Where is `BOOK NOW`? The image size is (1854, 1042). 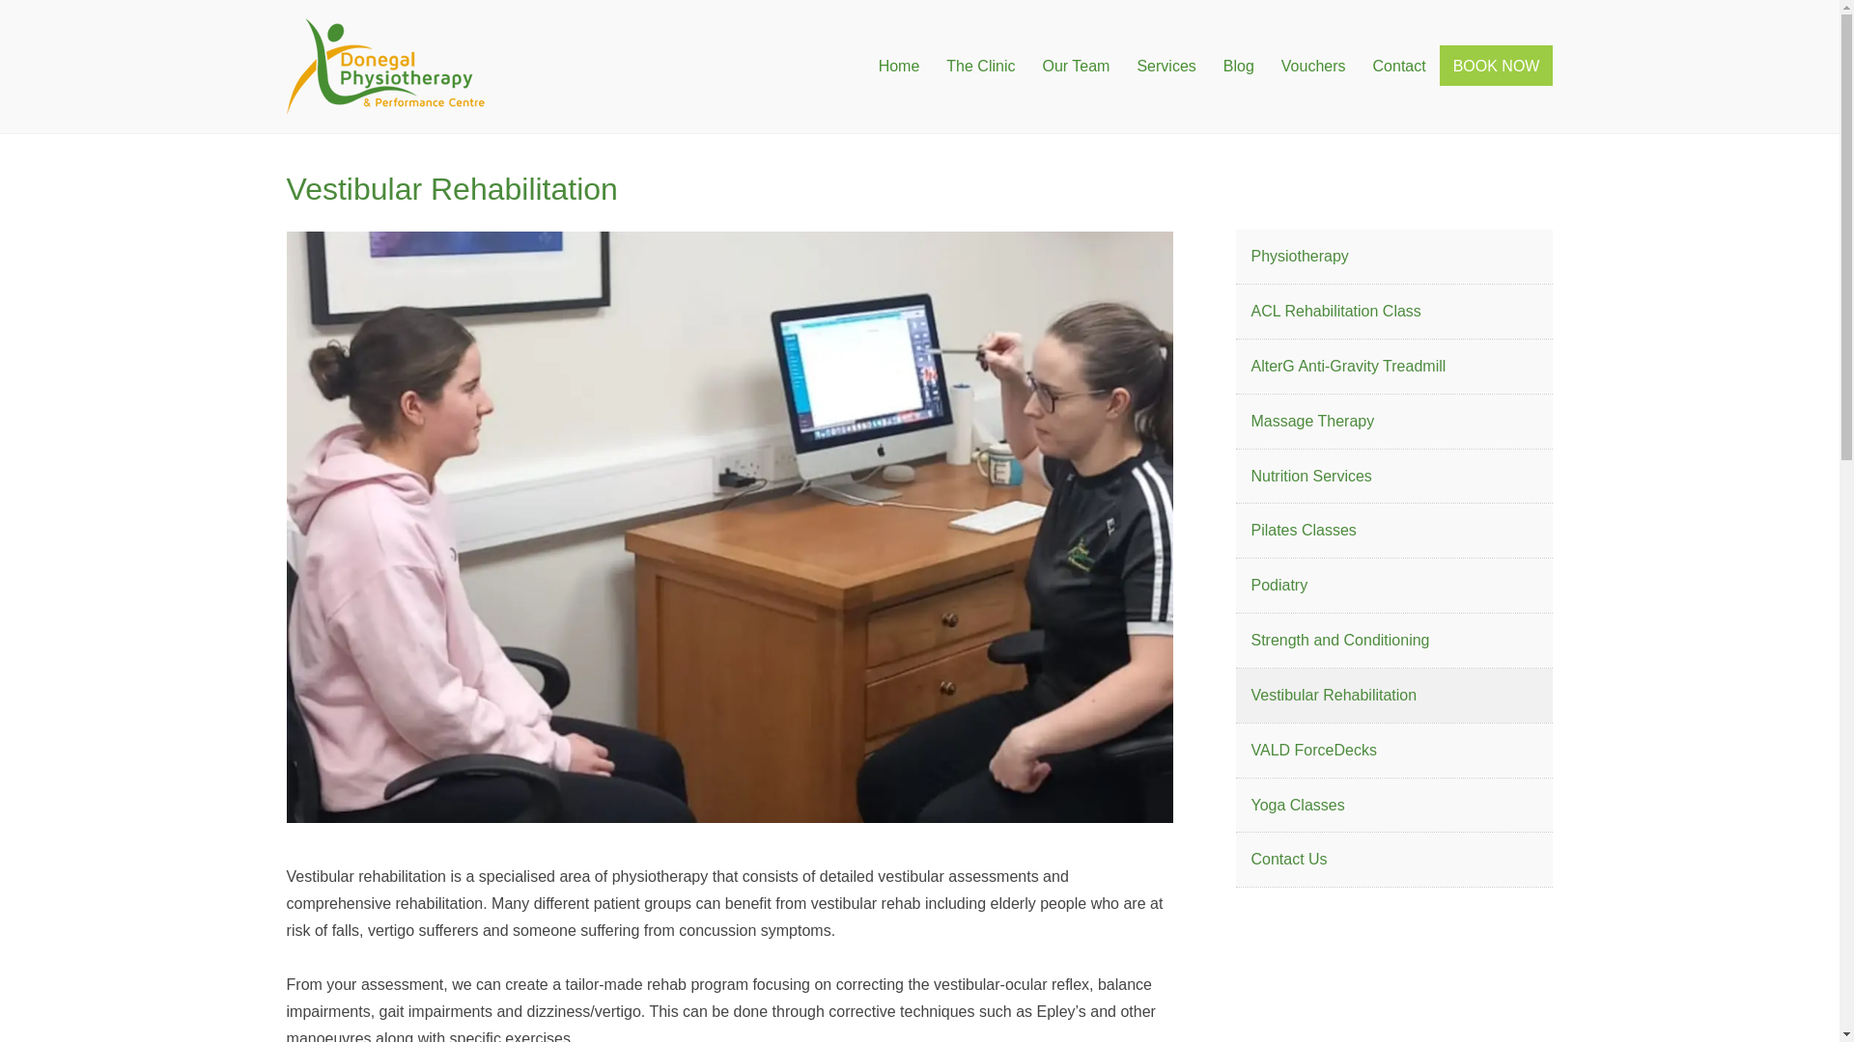 BOOK NOW is located at coordinates (1497, 66).